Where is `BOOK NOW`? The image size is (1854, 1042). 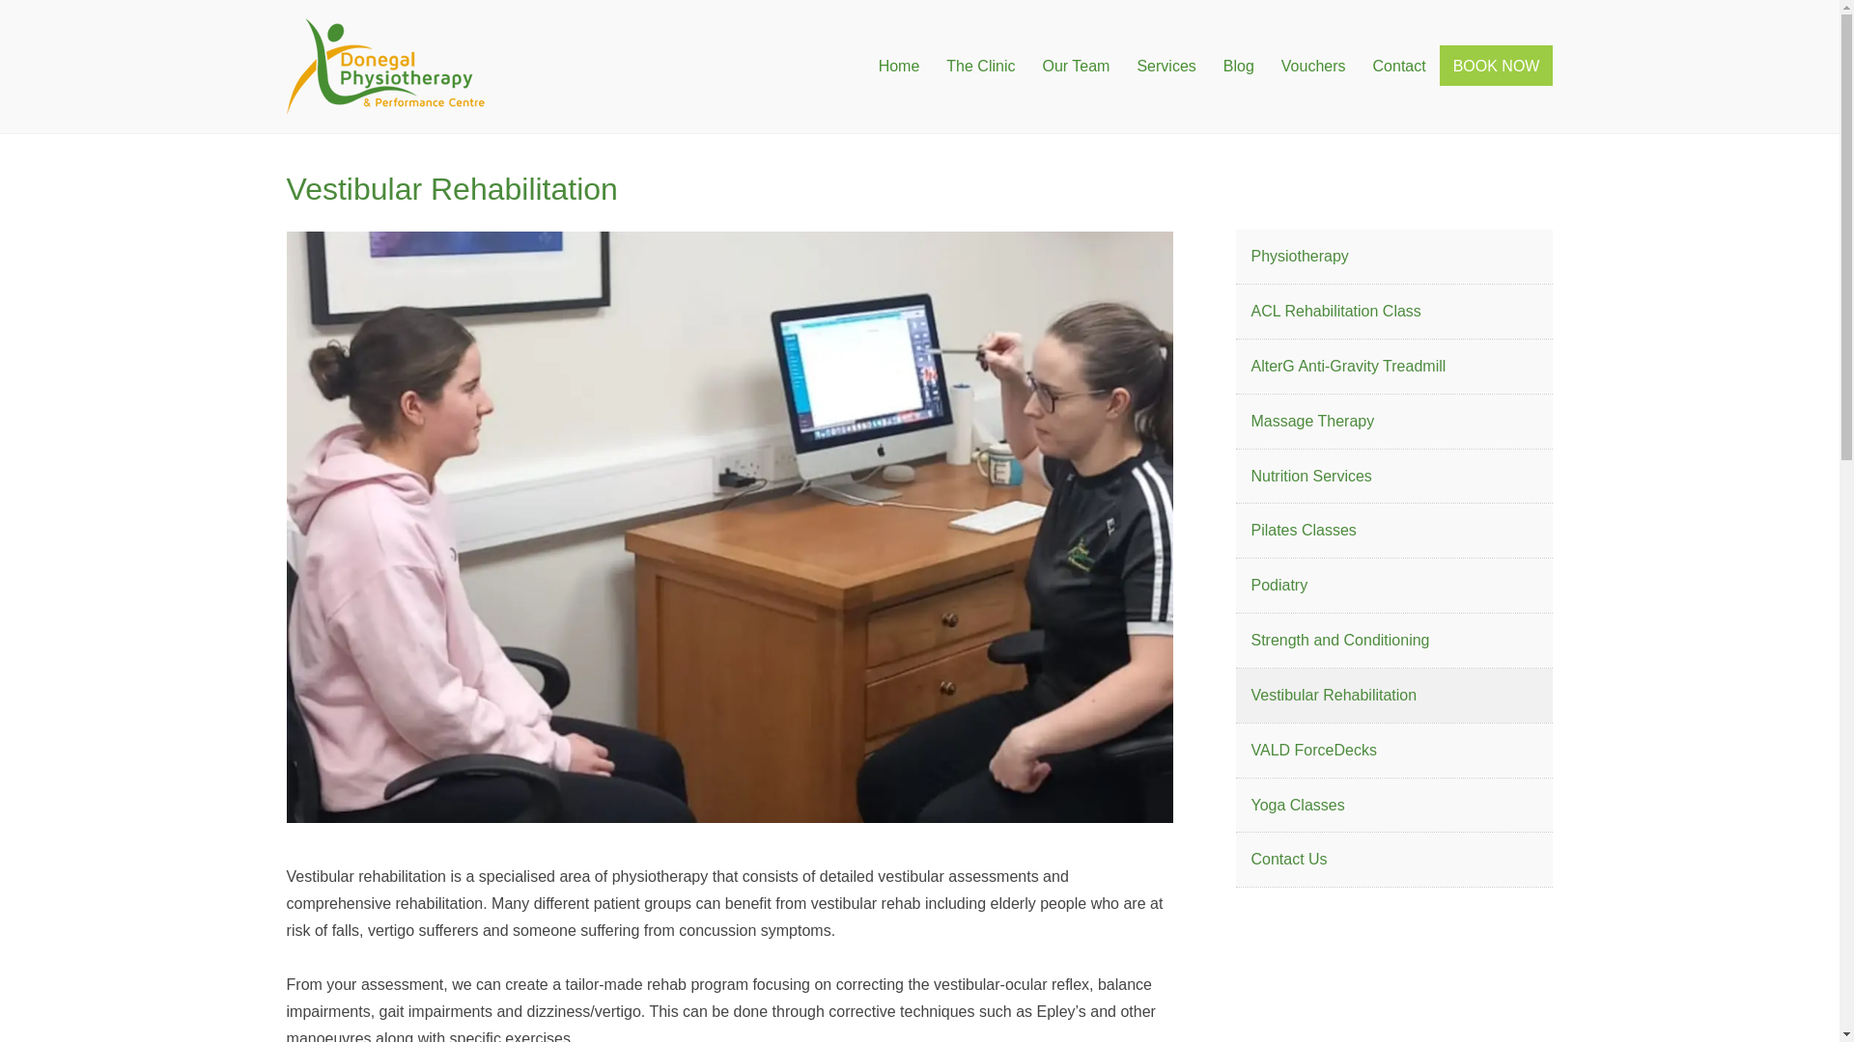 BOOK NOW is located at coordinates (1497, 66).